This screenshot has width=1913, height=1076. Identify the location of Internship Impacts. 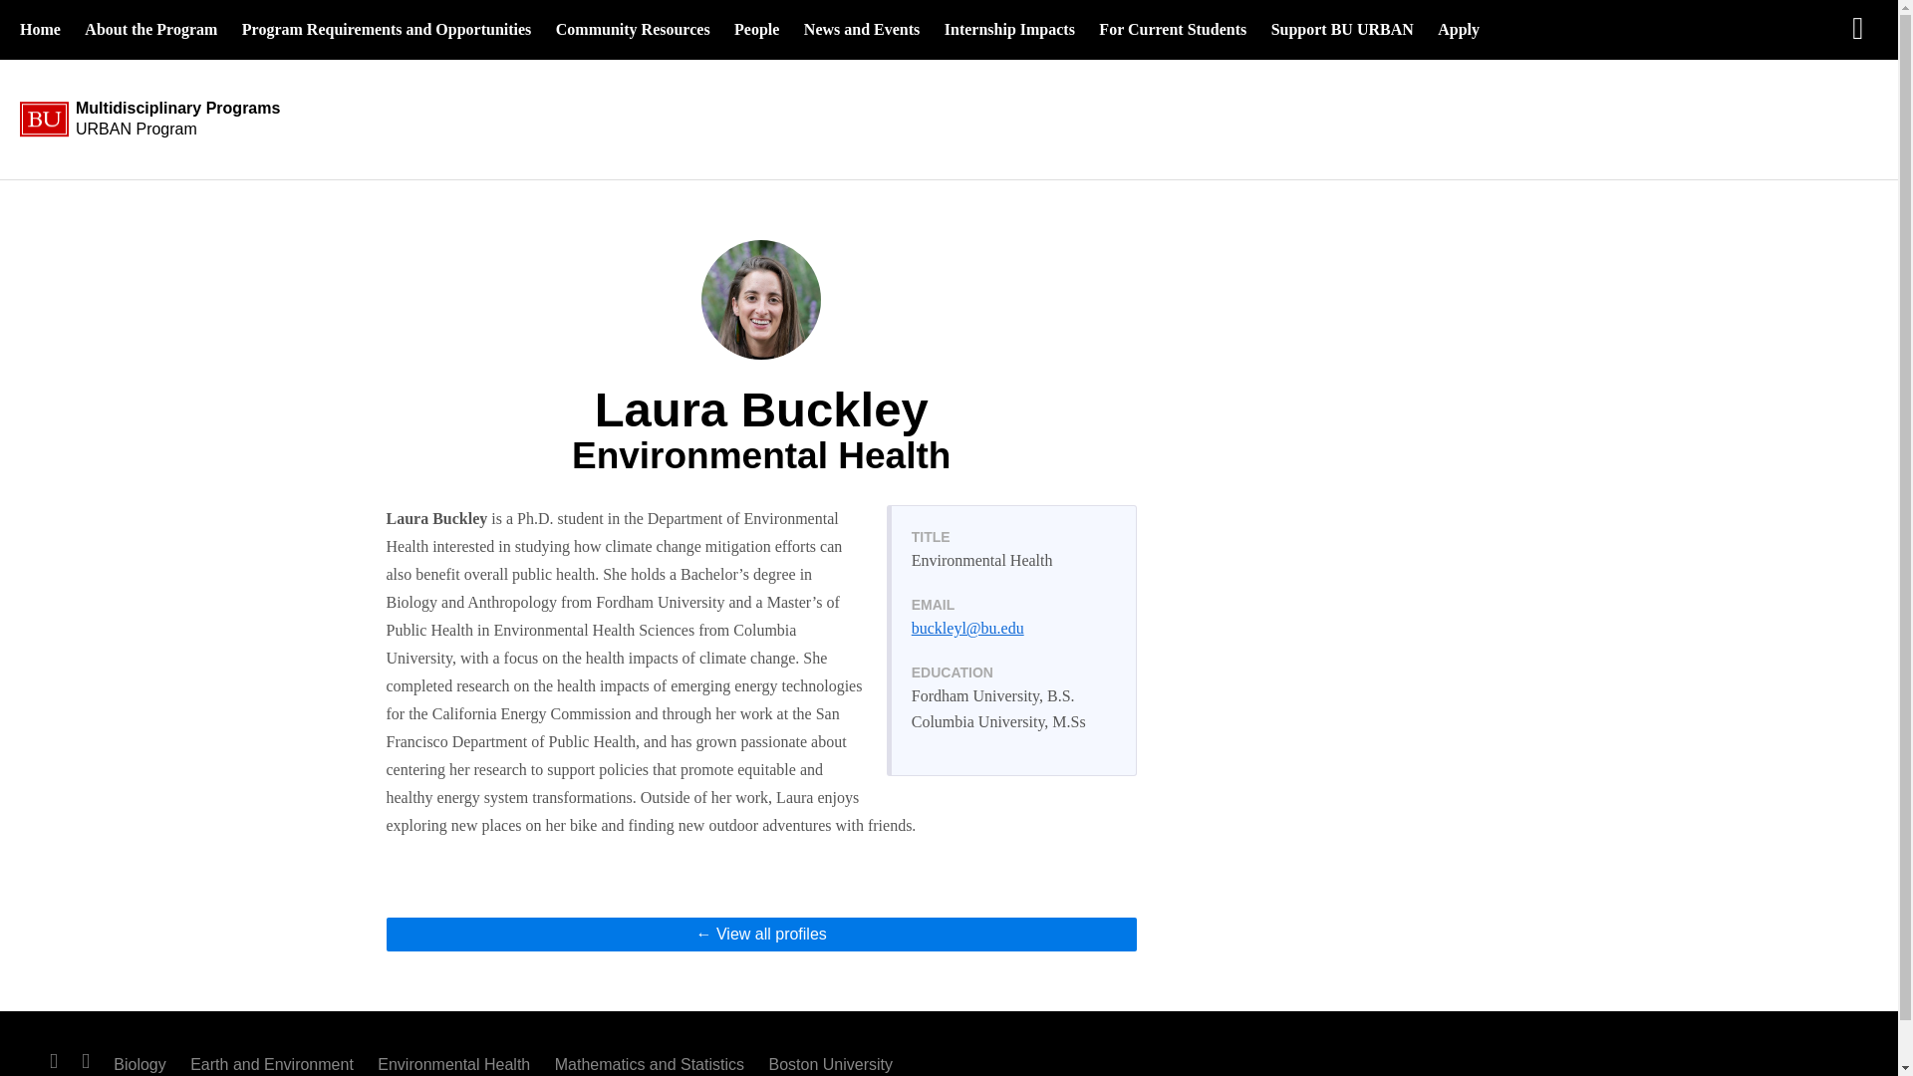
(1009, 30).